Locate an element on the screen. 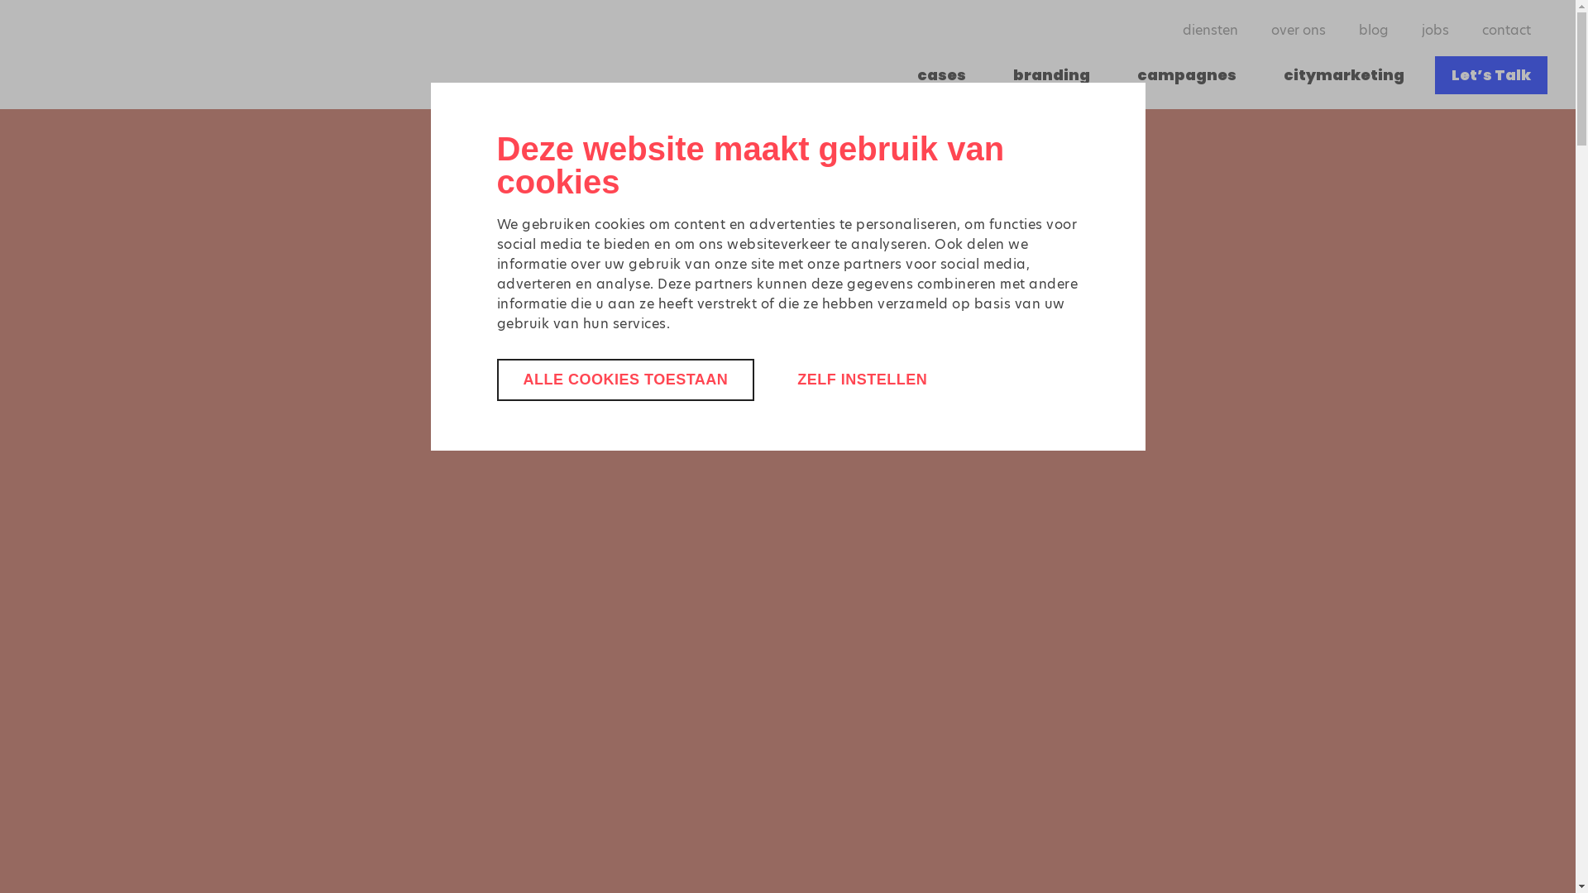 Image resolution: width=1588 pixels, height=893 pixels. jobs is located at coordinates (1436, 31).